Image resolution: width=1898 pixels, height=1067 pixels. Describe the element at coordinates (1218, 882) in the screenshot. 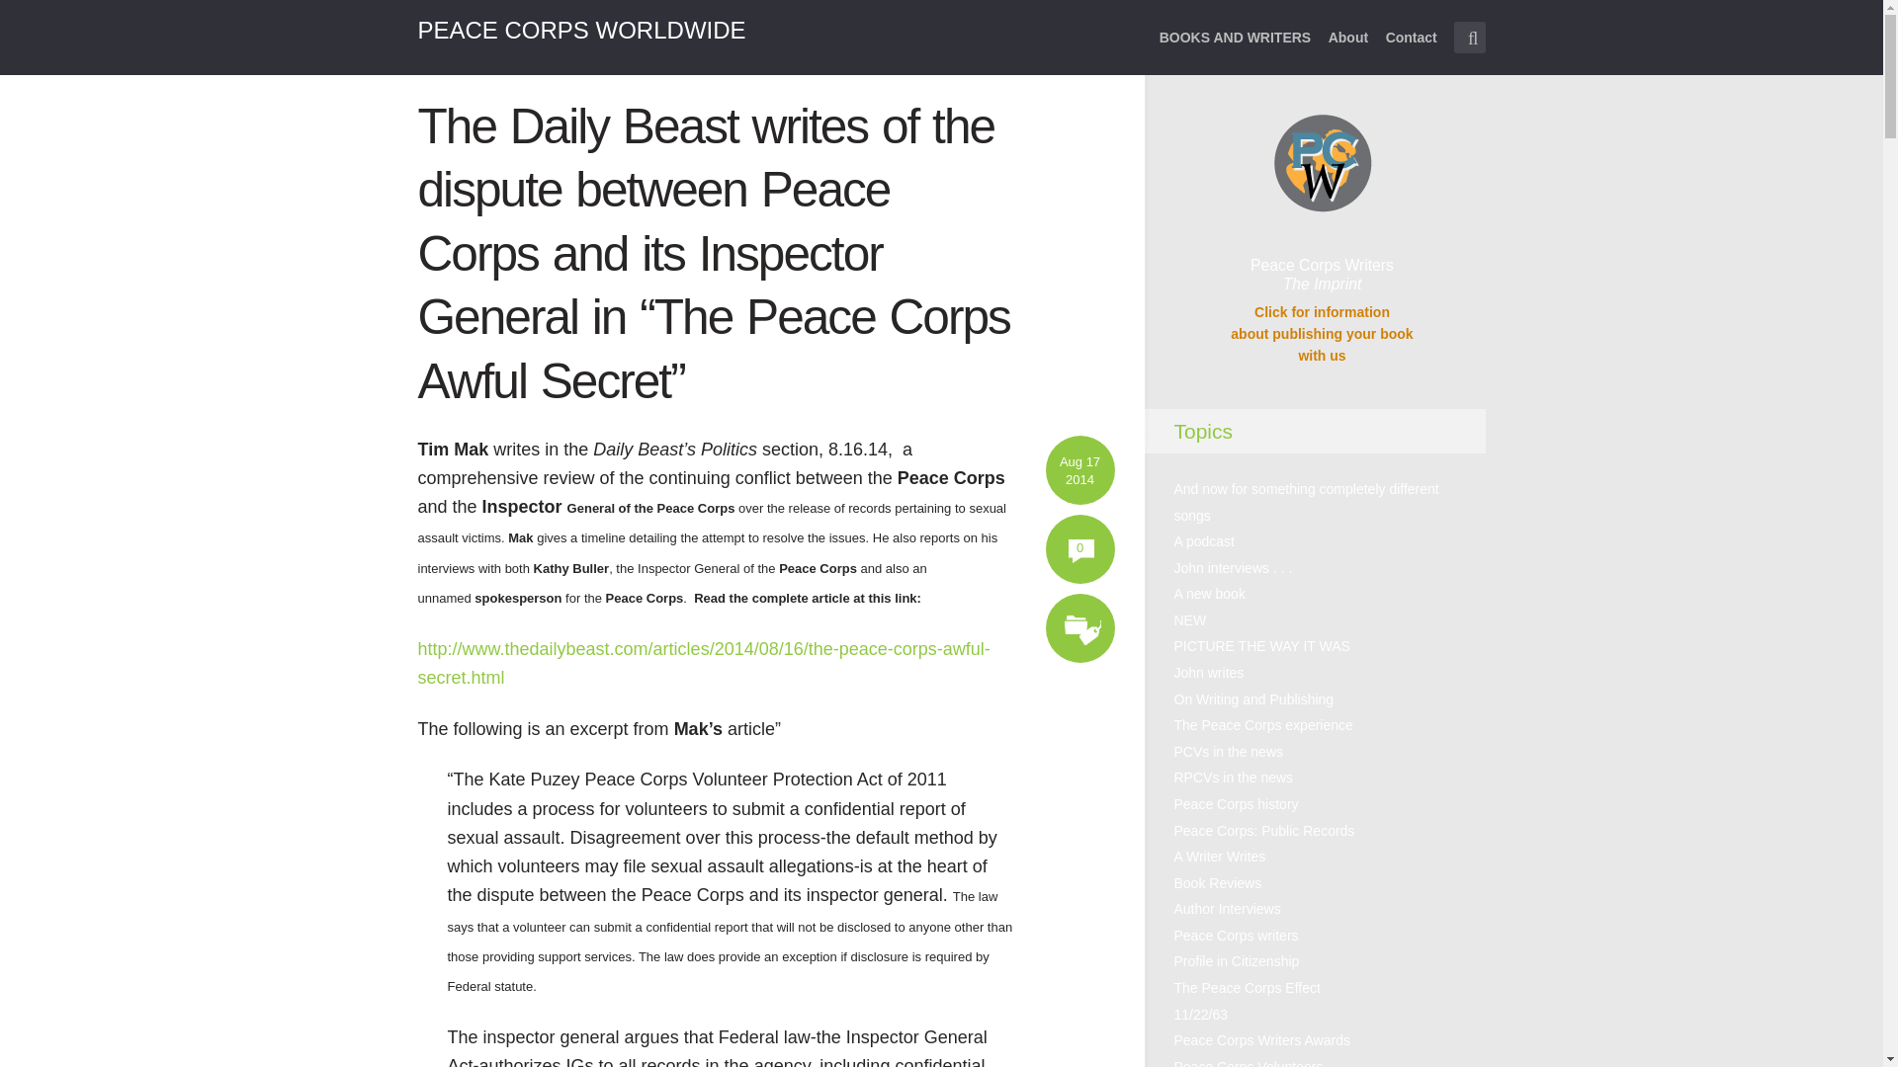

I see `Peace Corps history` at that location.